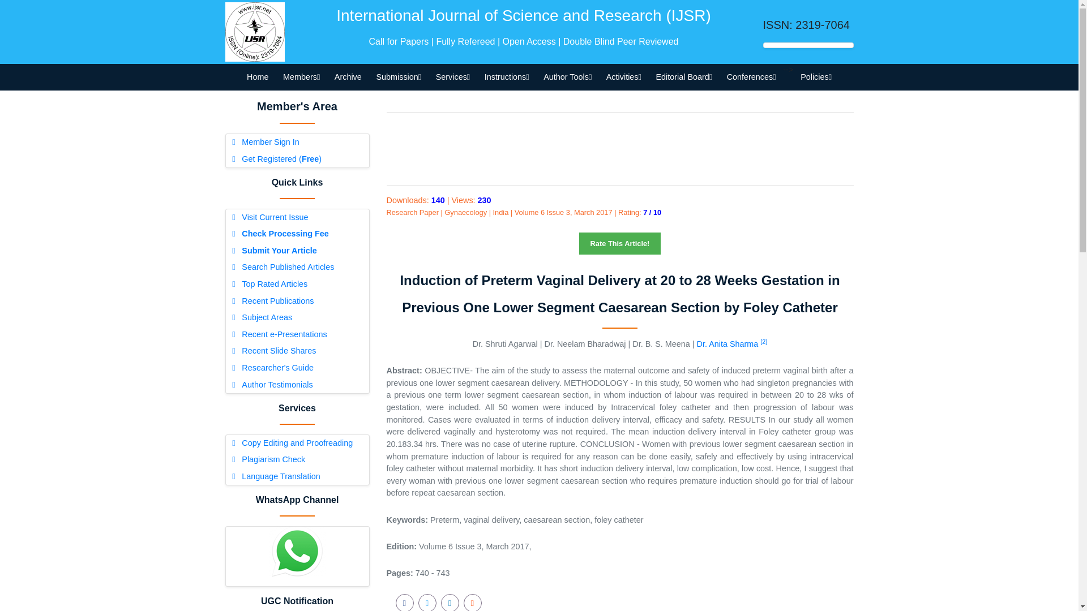 The image size is (1087, 611). What do you see at coordinates (301, 77) in the screenshot?
I see `Members` at bounding box center [301, 77].